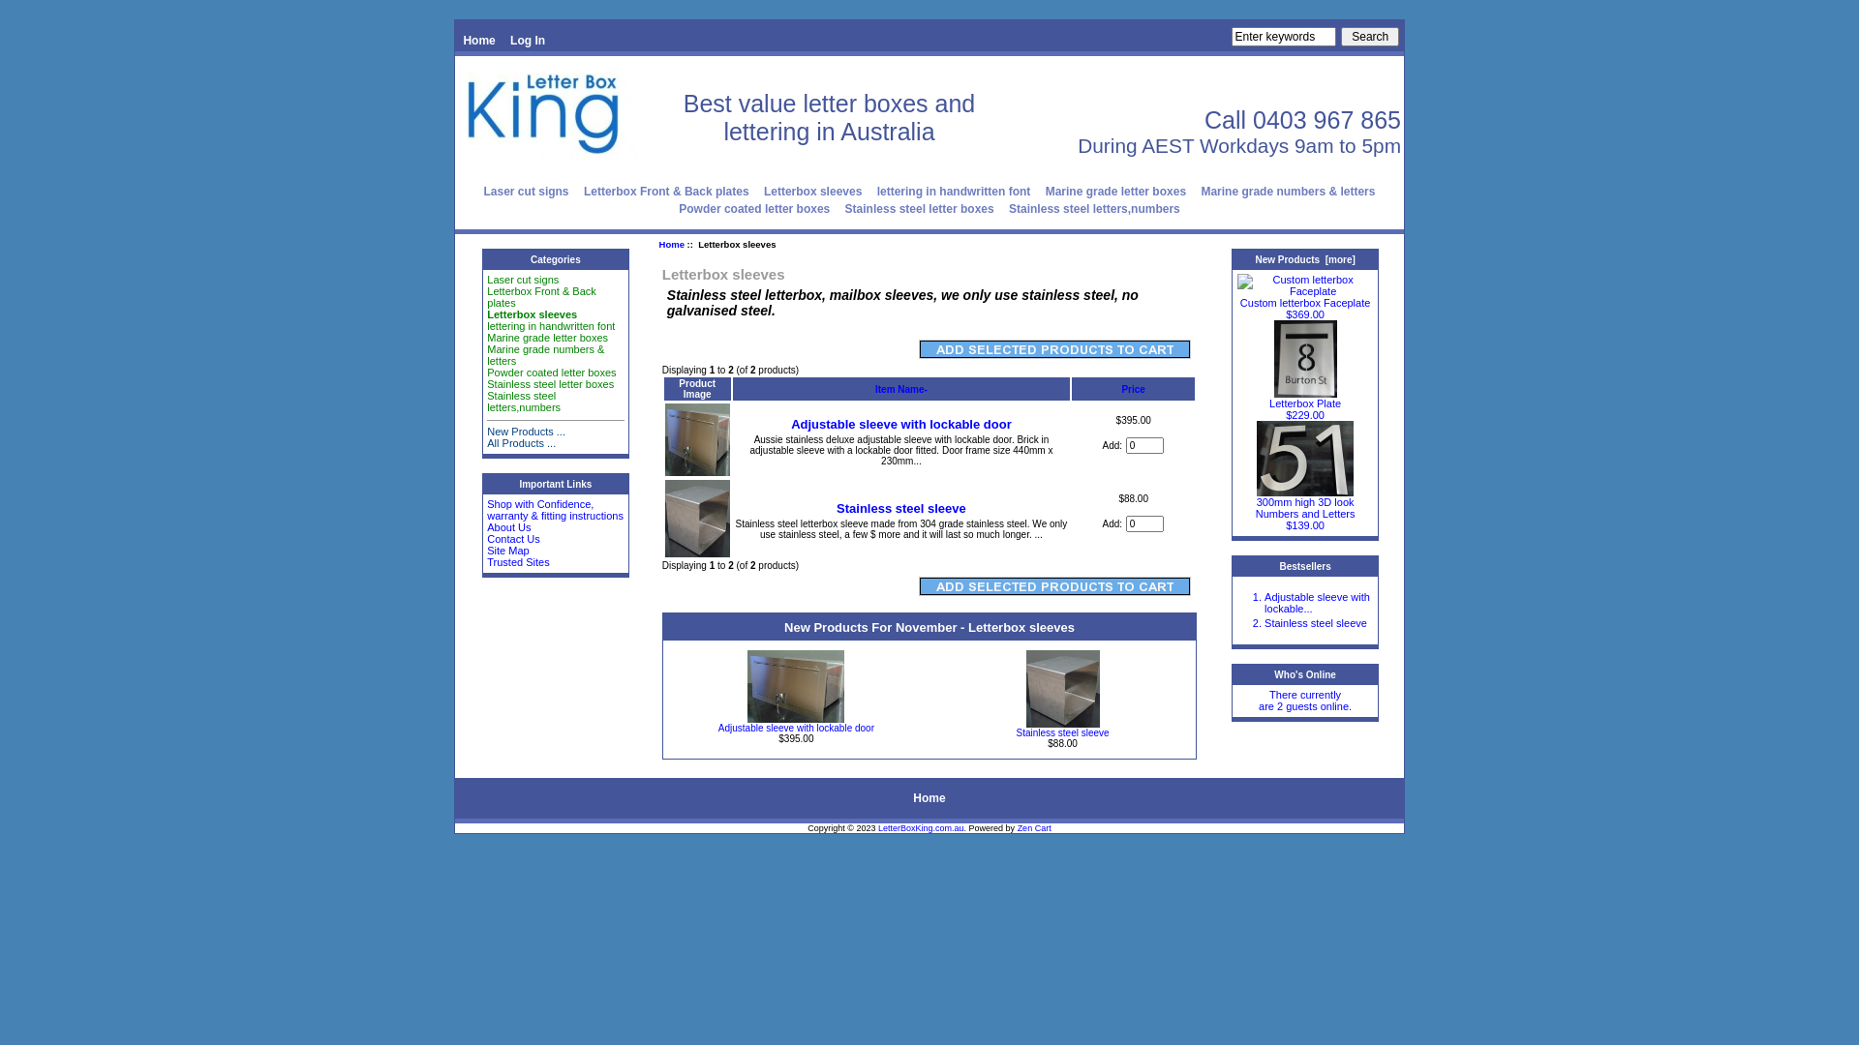  Describe the element at coordinates (955, 192) in the screenshot. I see `lettering in handwritten font` at that location.